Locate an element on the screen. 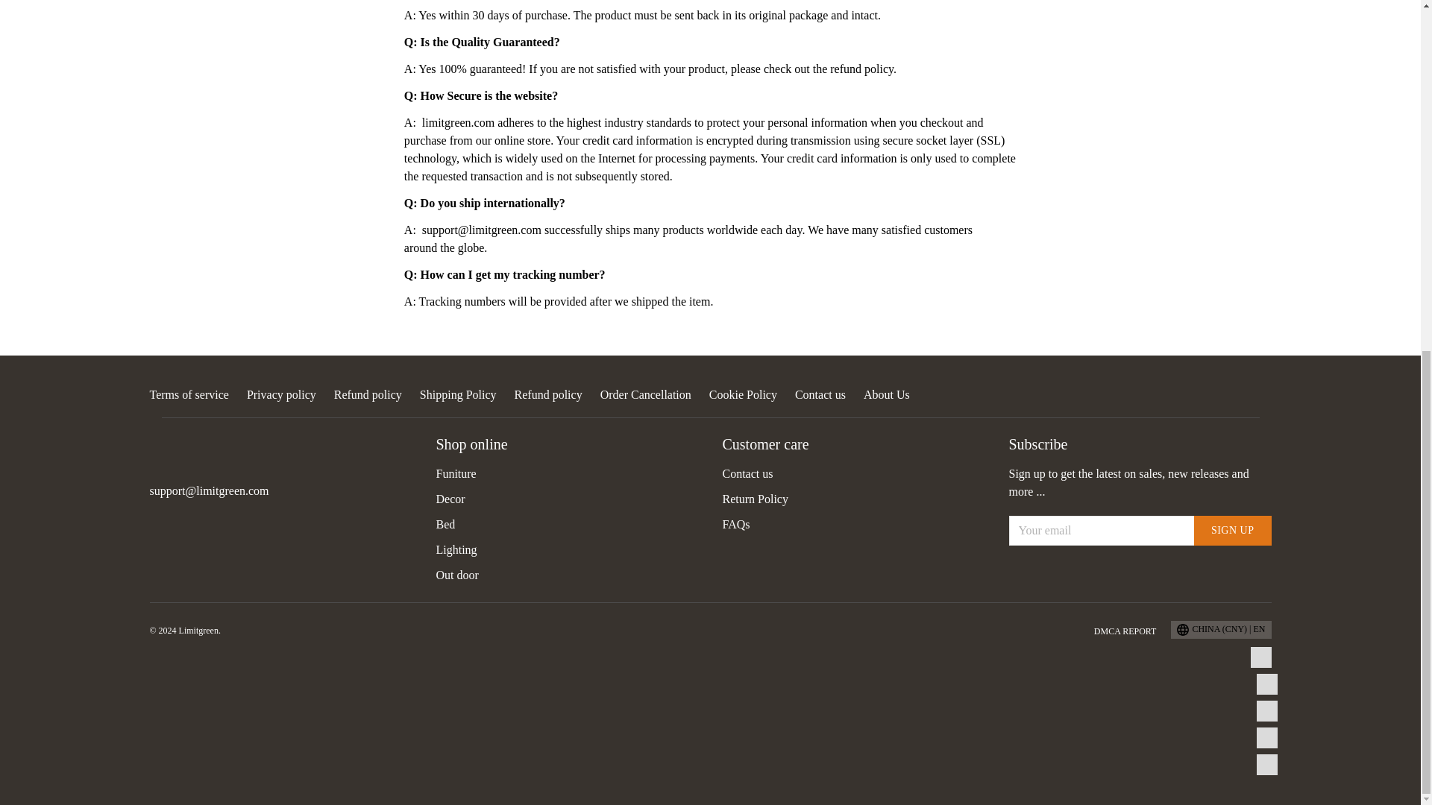 Image resolution: width=1432 pixels, height=805 pixels. Contact us is located at coordinates (820, 394).